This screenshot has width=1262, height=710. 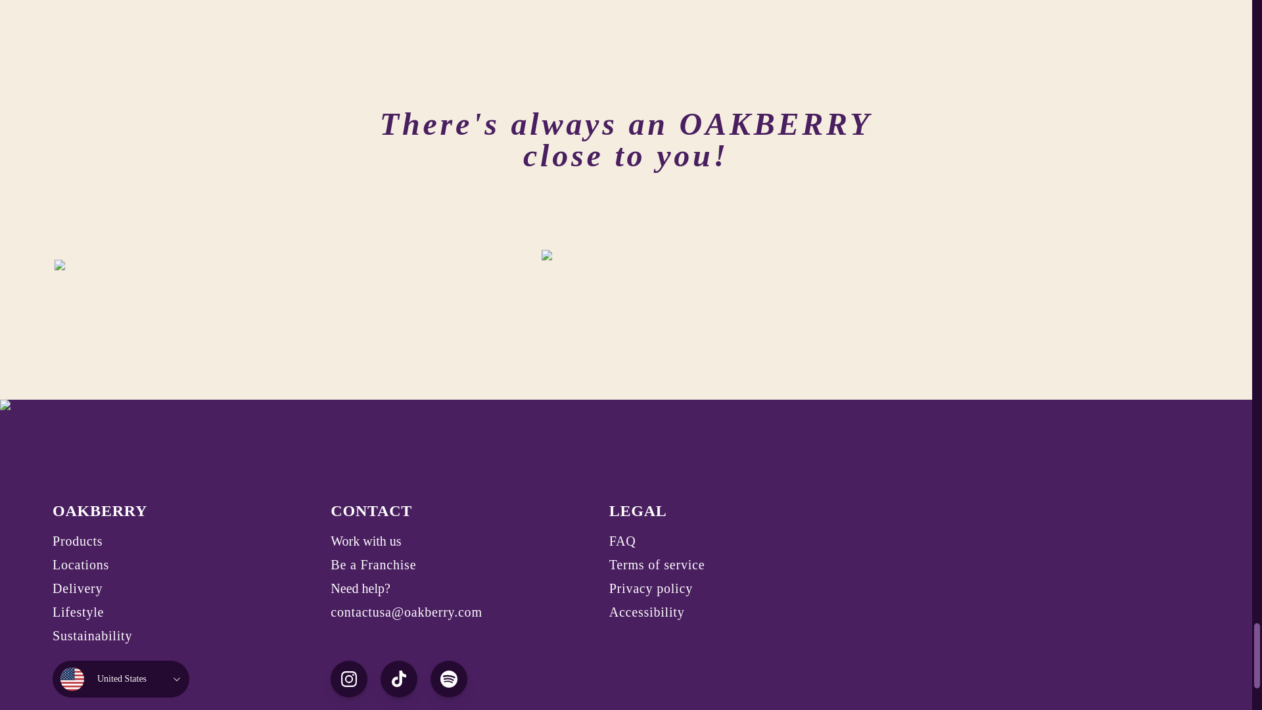 I want to click on Lifestyle, so click(x=78, y=611).